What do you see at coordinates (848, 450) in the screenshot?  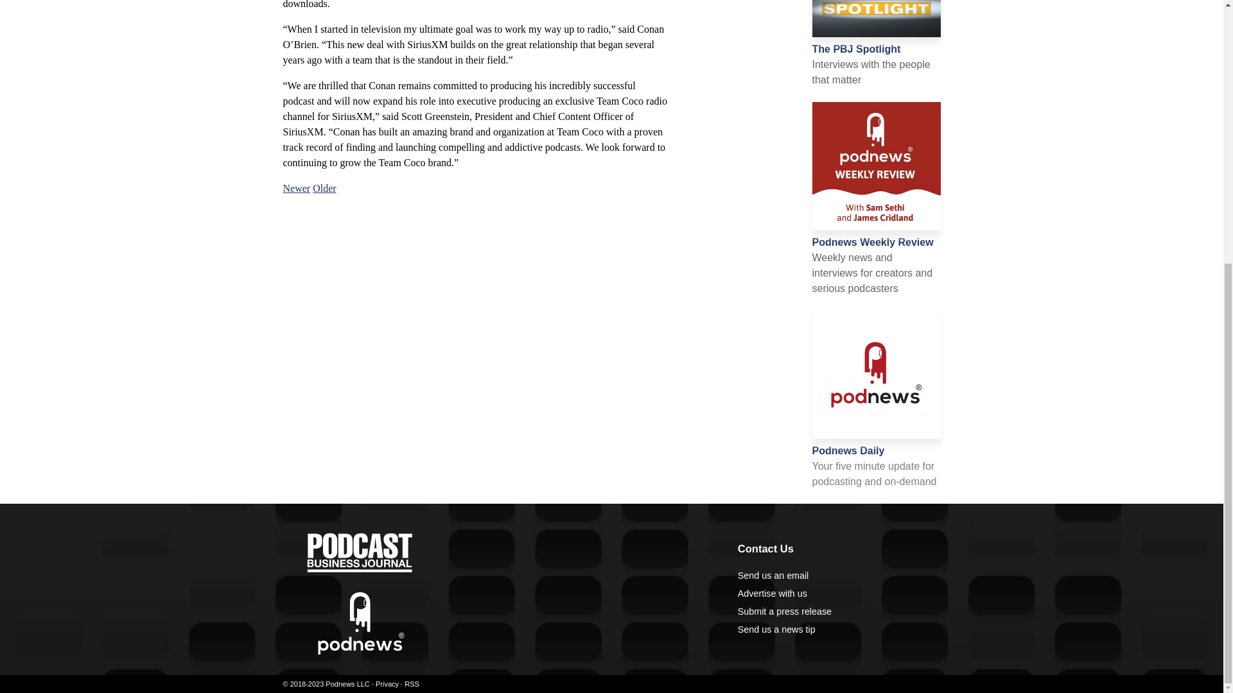 I see `Podnews Daily` at bounding box center [848, 450].